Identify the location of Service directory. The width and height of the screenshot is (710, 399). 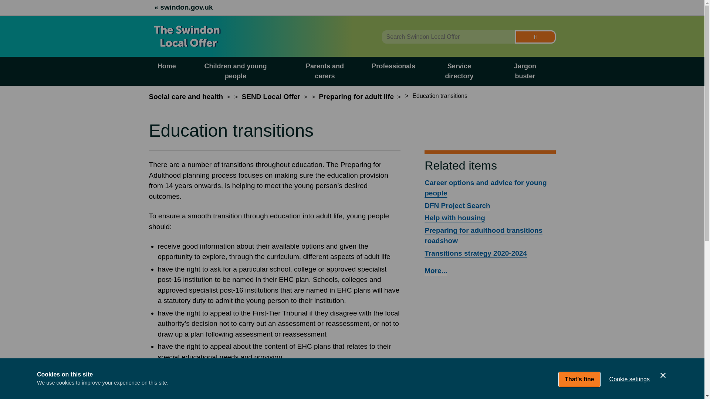
(459, 71).